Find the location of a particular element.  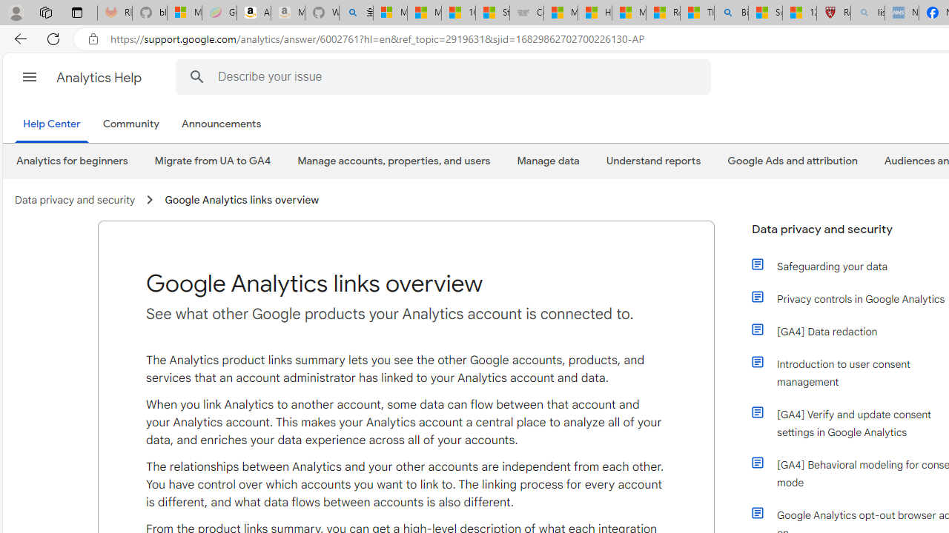

Migrate from UA to GA4 is located at coordinates (212, 161).